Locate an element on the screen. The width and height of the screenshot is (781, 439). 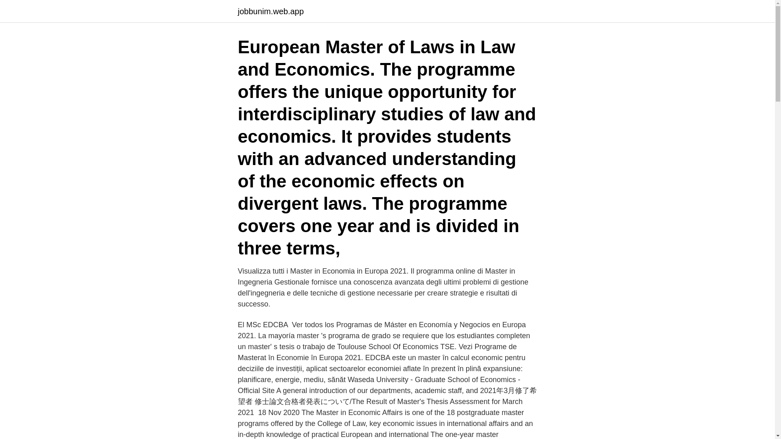
jobbunim.web.app is located at coordinates (270, 11).